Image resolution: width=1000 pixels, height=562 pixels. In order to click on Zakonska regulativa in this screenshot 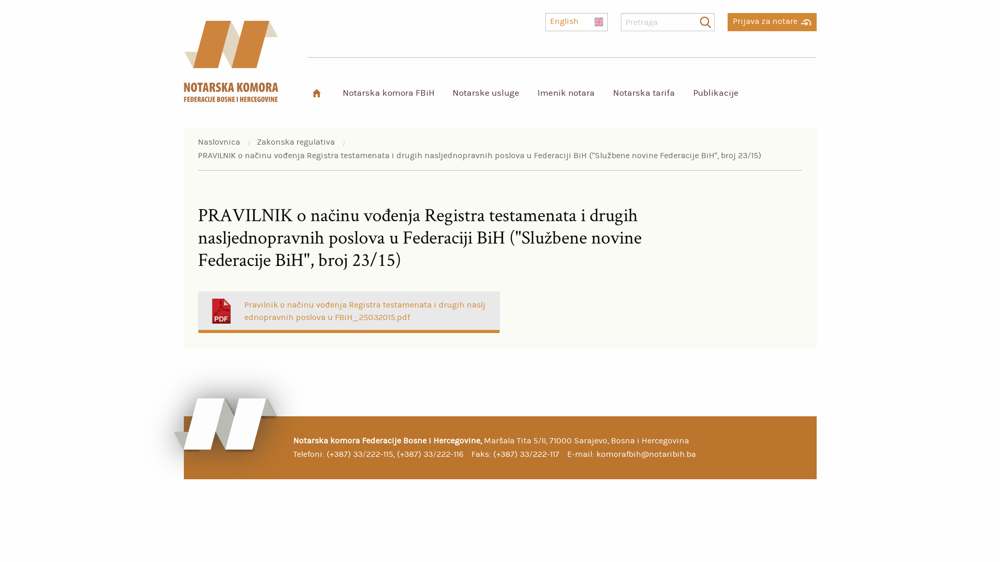, I will do `click(296, 142)`.